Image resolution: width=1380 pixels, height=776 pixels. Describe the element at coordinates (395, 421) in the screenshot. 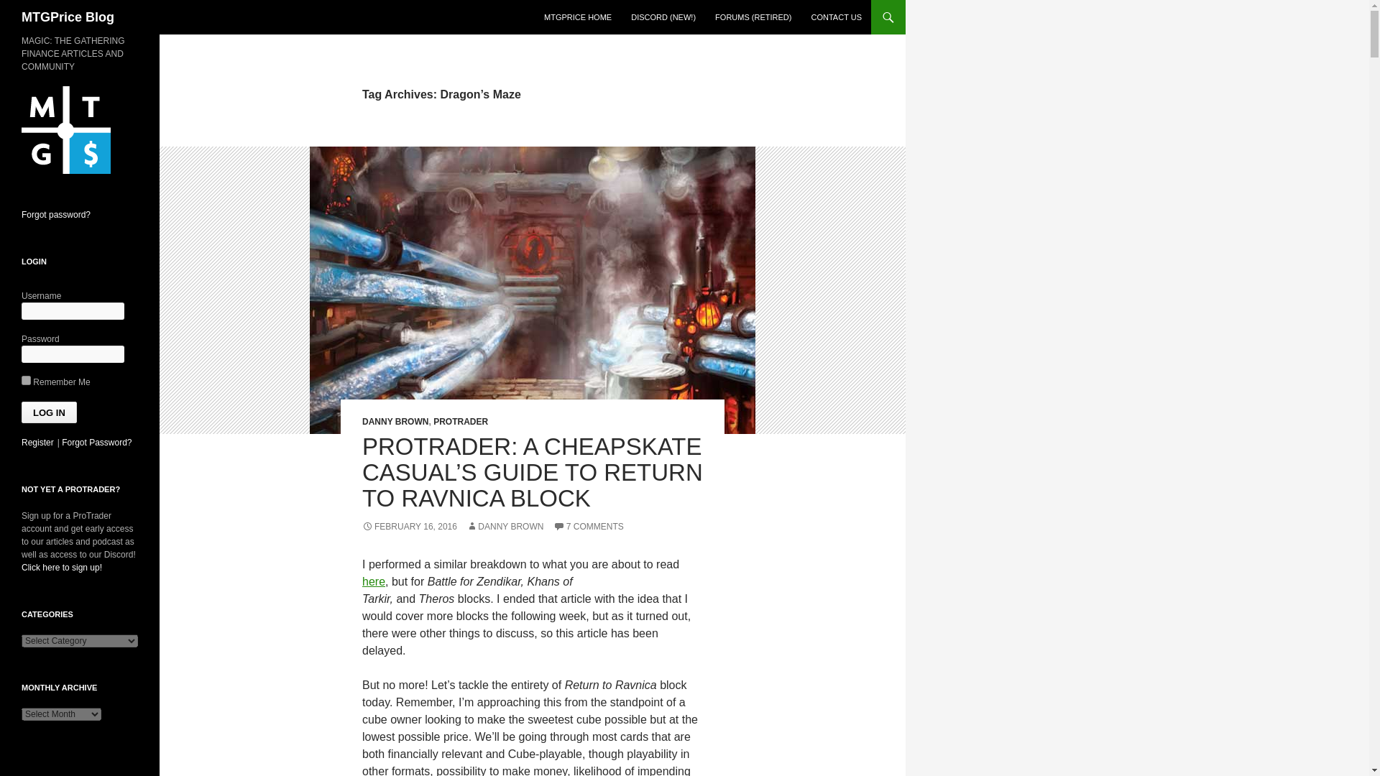

I see `DANNY BROWN` at that location.